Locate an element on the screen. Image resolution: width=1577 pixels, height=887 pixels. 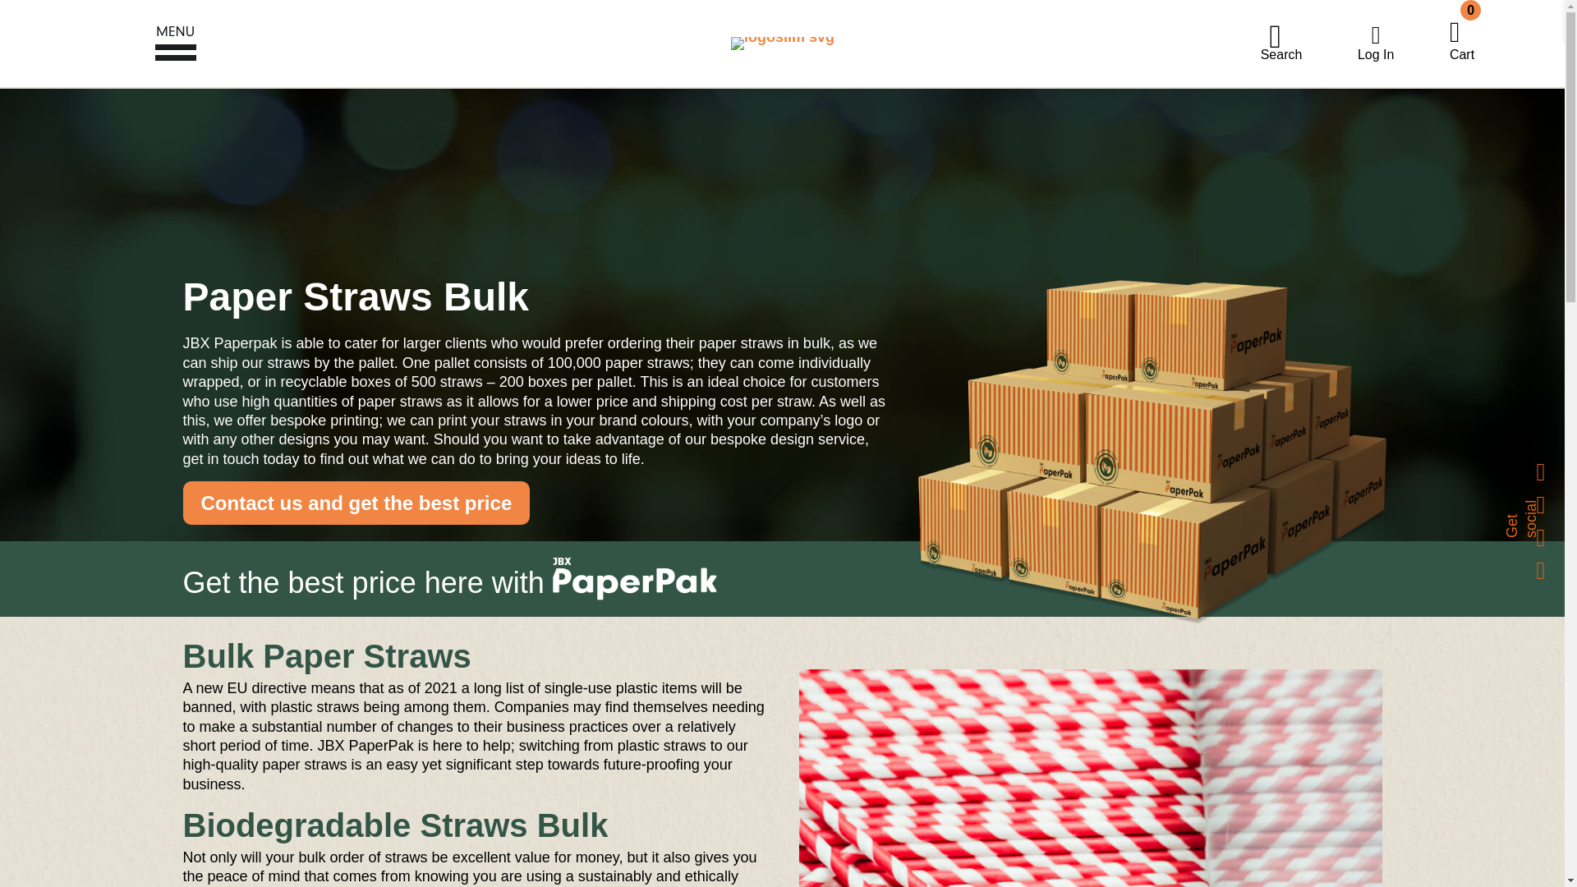
logoslim svg is located at coordinates (1461, 36).